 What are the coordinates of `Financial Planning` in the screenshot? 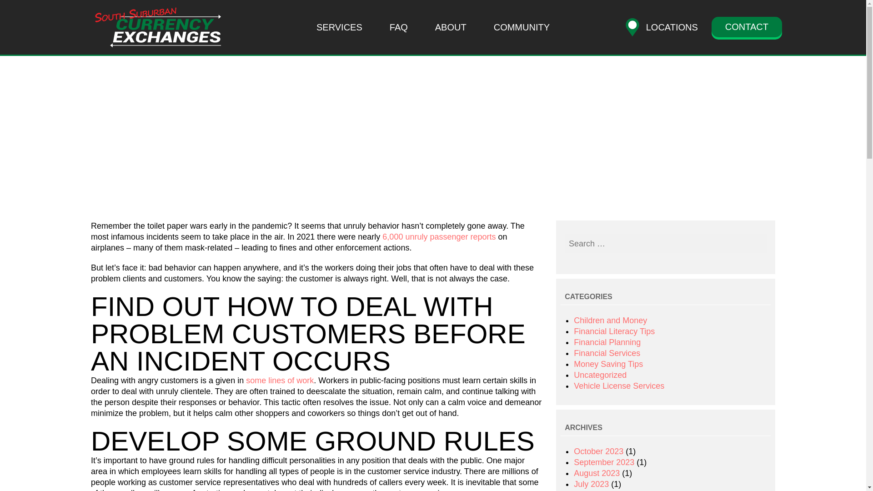 It's located at (607, 342).